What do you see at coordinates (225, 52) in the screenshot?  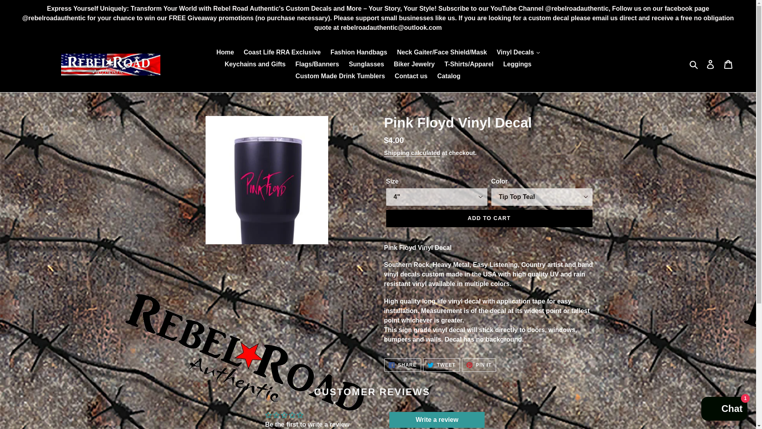 I see `Home` at bounding box center [225, 52].